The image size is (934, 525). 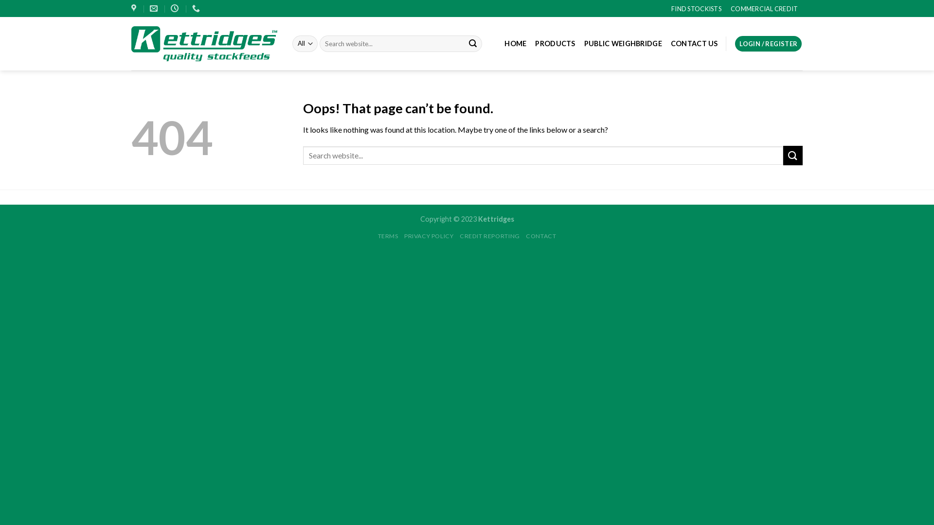 I want to click on Kettridges - Quality Stockfeeds, so click(x=204, y=44).